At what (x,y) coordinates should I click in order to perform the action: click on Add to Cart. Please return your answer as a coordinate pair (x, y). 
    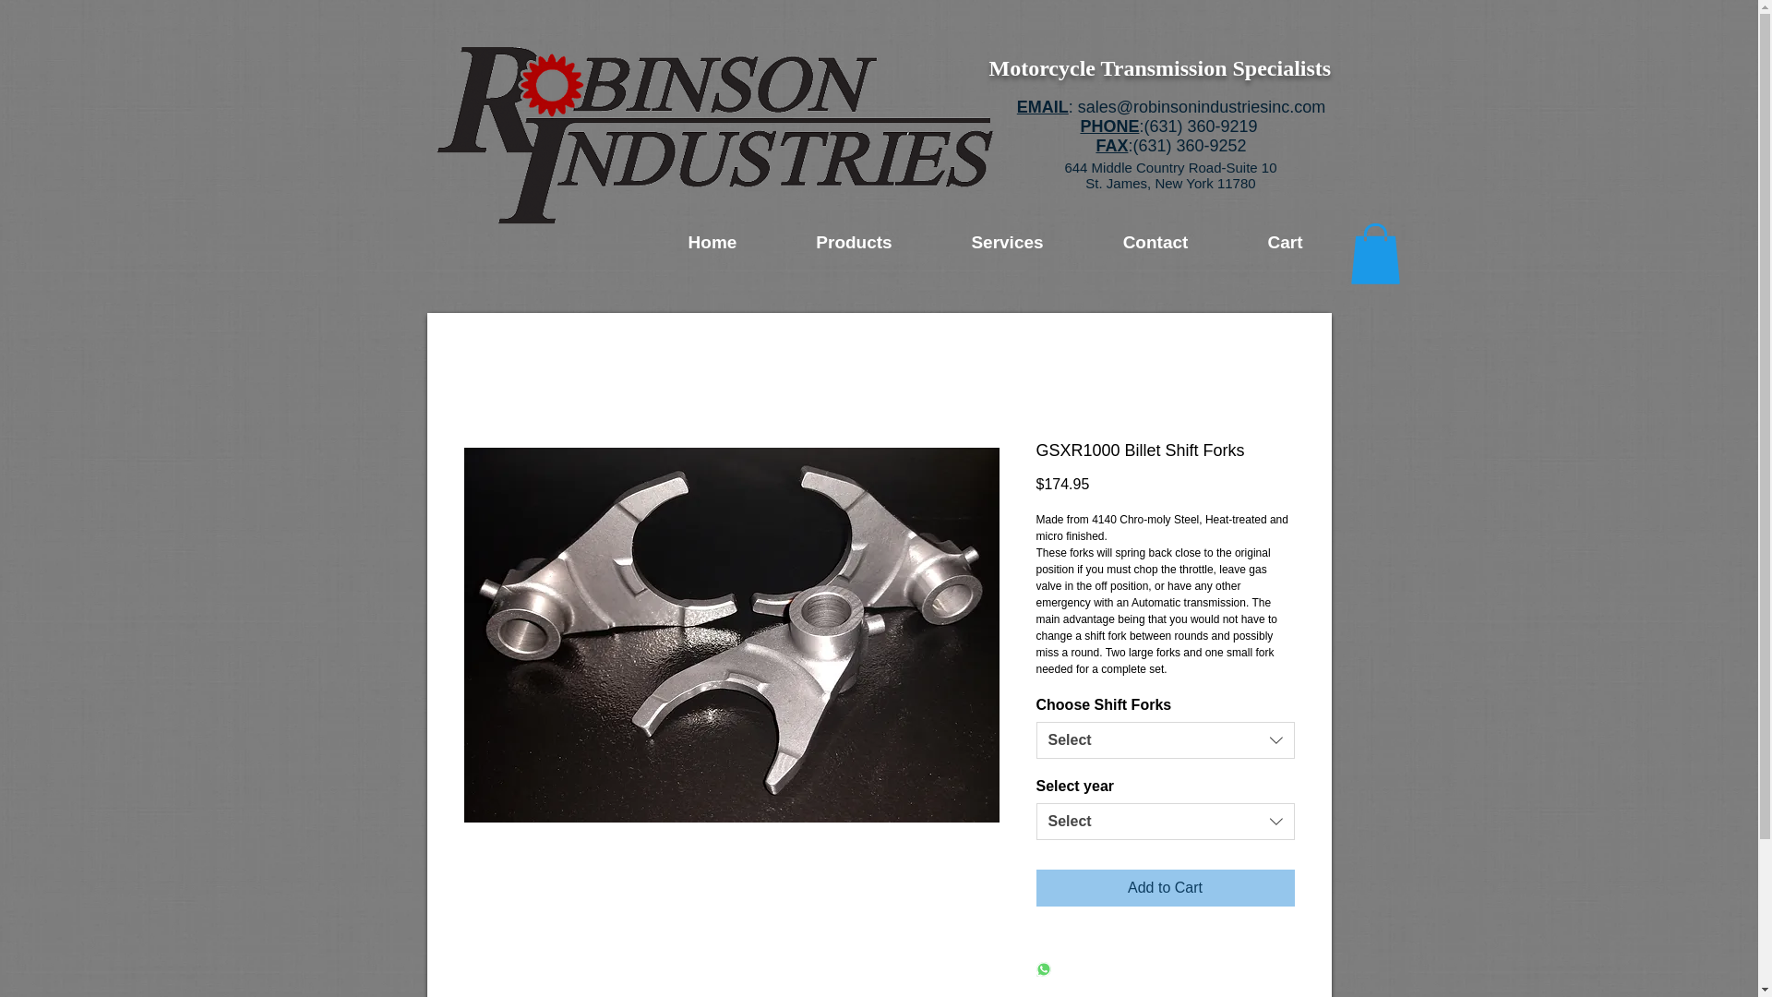
    Looking at the image, I should click on (1164, 887).